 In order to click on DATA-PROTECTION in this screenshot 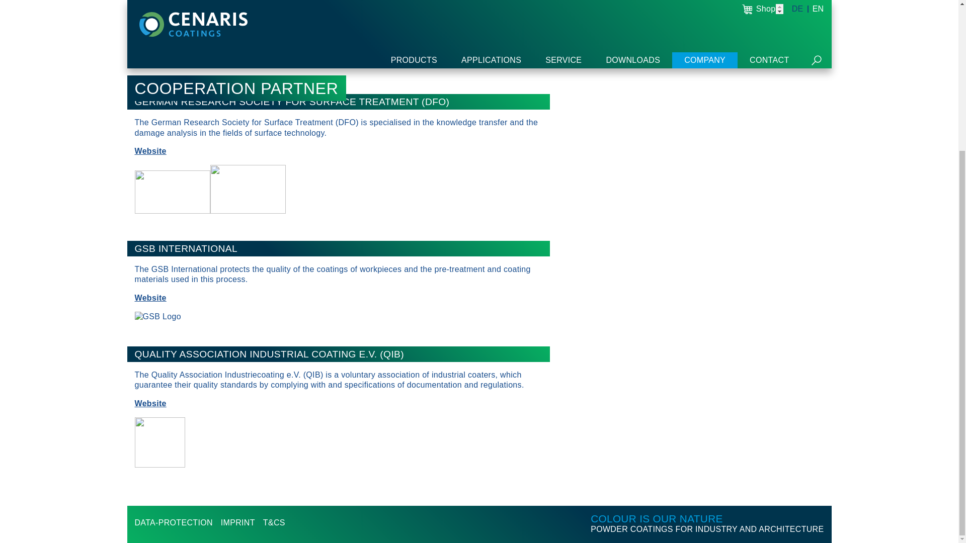, I will do `click(174, 320)`.